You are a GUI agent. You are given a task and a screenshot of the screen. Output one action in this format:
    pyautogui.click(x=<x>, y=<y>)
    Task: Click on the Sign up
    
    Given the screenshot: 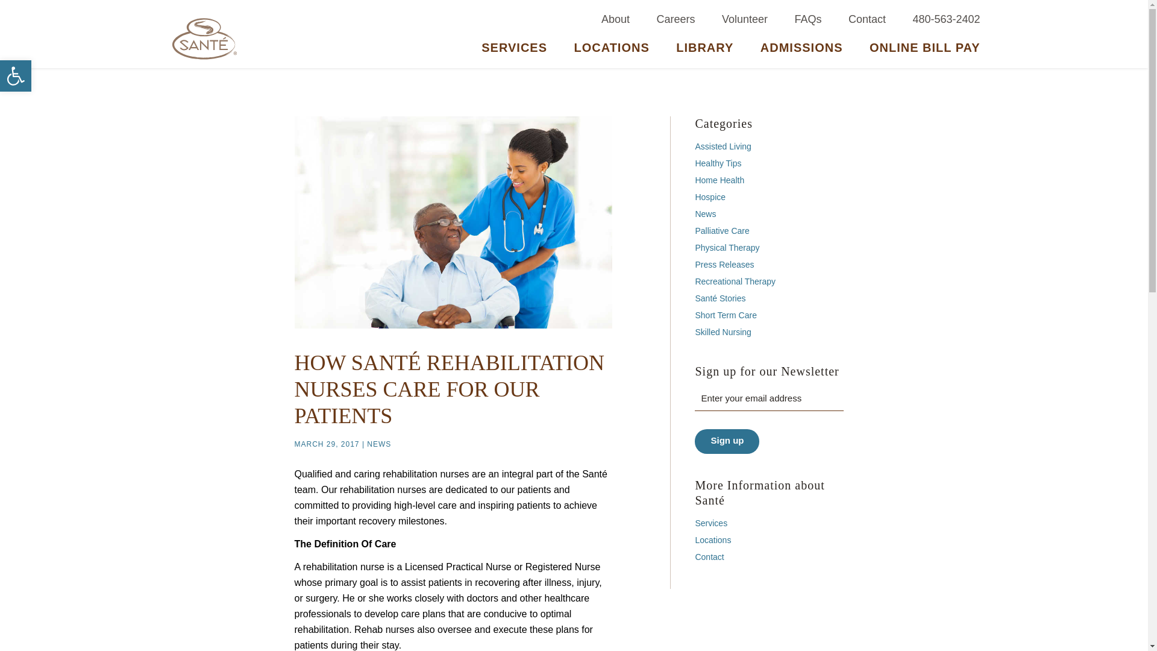 What is the action you would take?
    pyautogui.click(x=727, y=441)
    